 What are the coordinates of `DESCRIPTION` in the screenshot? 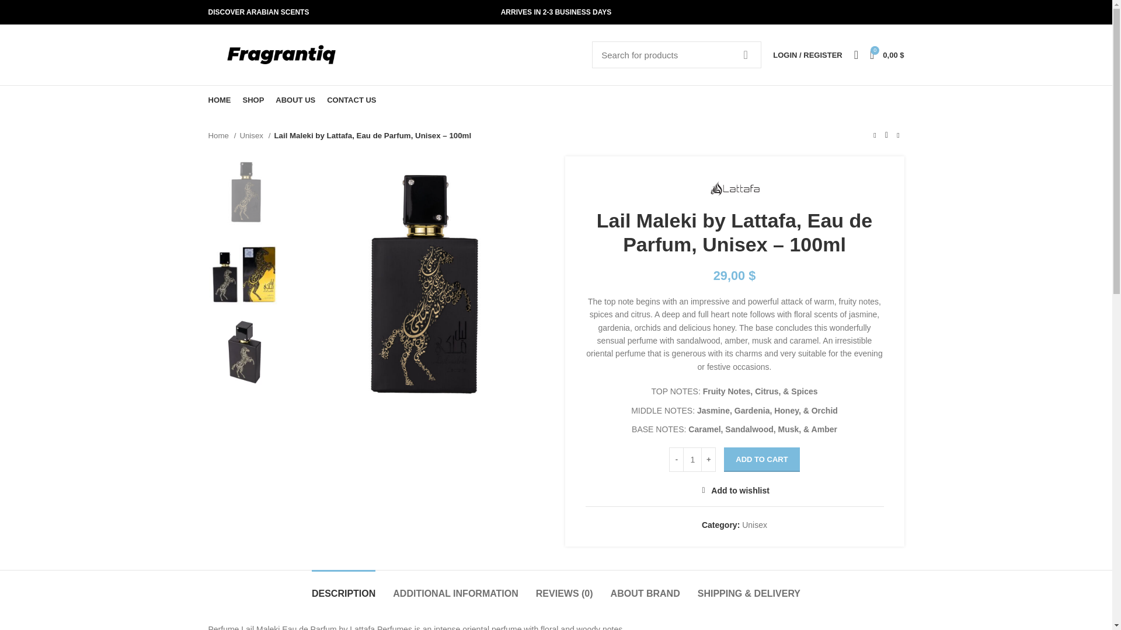 It's located at (343, 587).